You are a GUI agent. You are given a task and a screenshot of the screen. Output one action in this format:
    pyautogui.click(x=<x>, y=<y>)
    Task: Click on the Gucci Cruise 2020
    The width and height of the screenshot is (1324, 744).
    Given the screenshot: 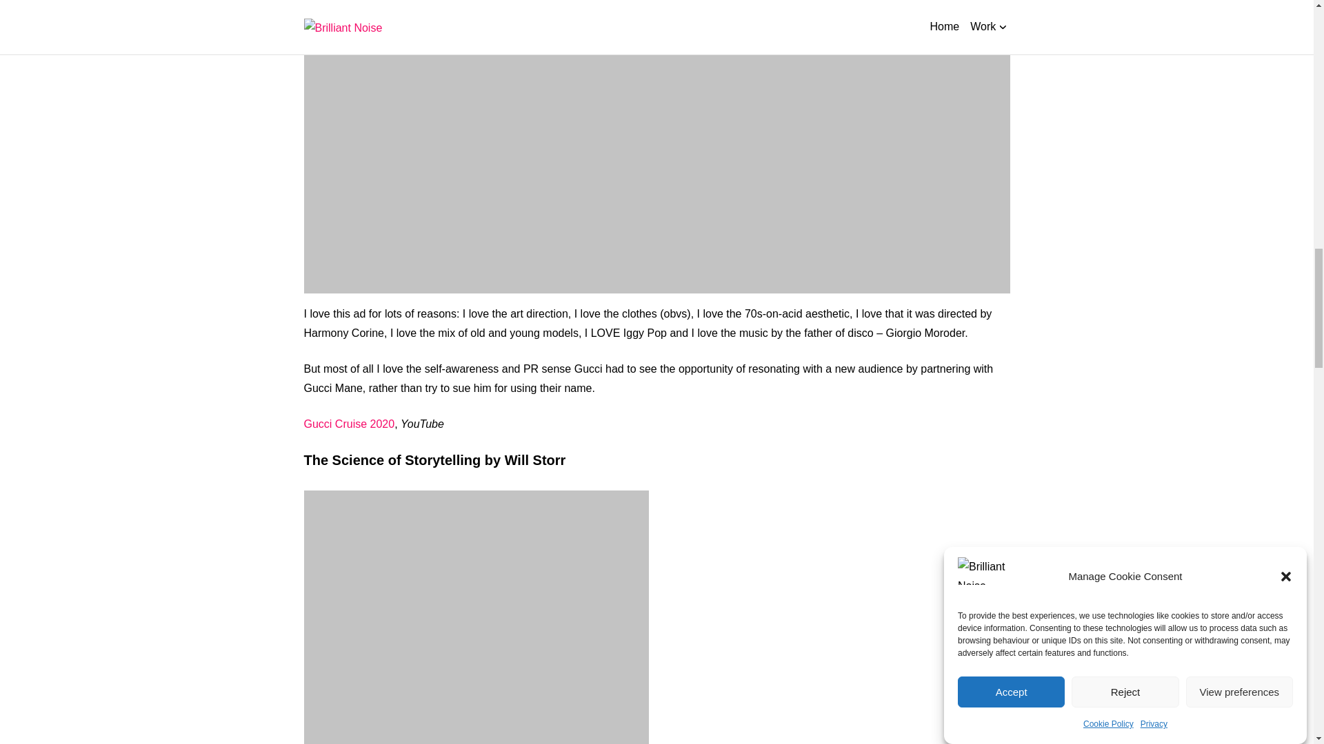 What is the action you would take?
    pyautogui.click(x=349, y=424)
    